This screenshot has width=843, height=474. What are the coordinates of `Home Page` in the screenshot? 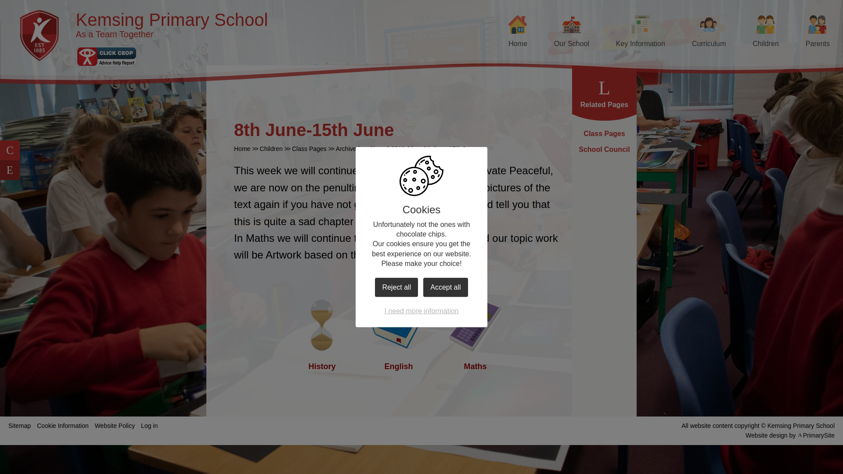 It's located at (40, 35).